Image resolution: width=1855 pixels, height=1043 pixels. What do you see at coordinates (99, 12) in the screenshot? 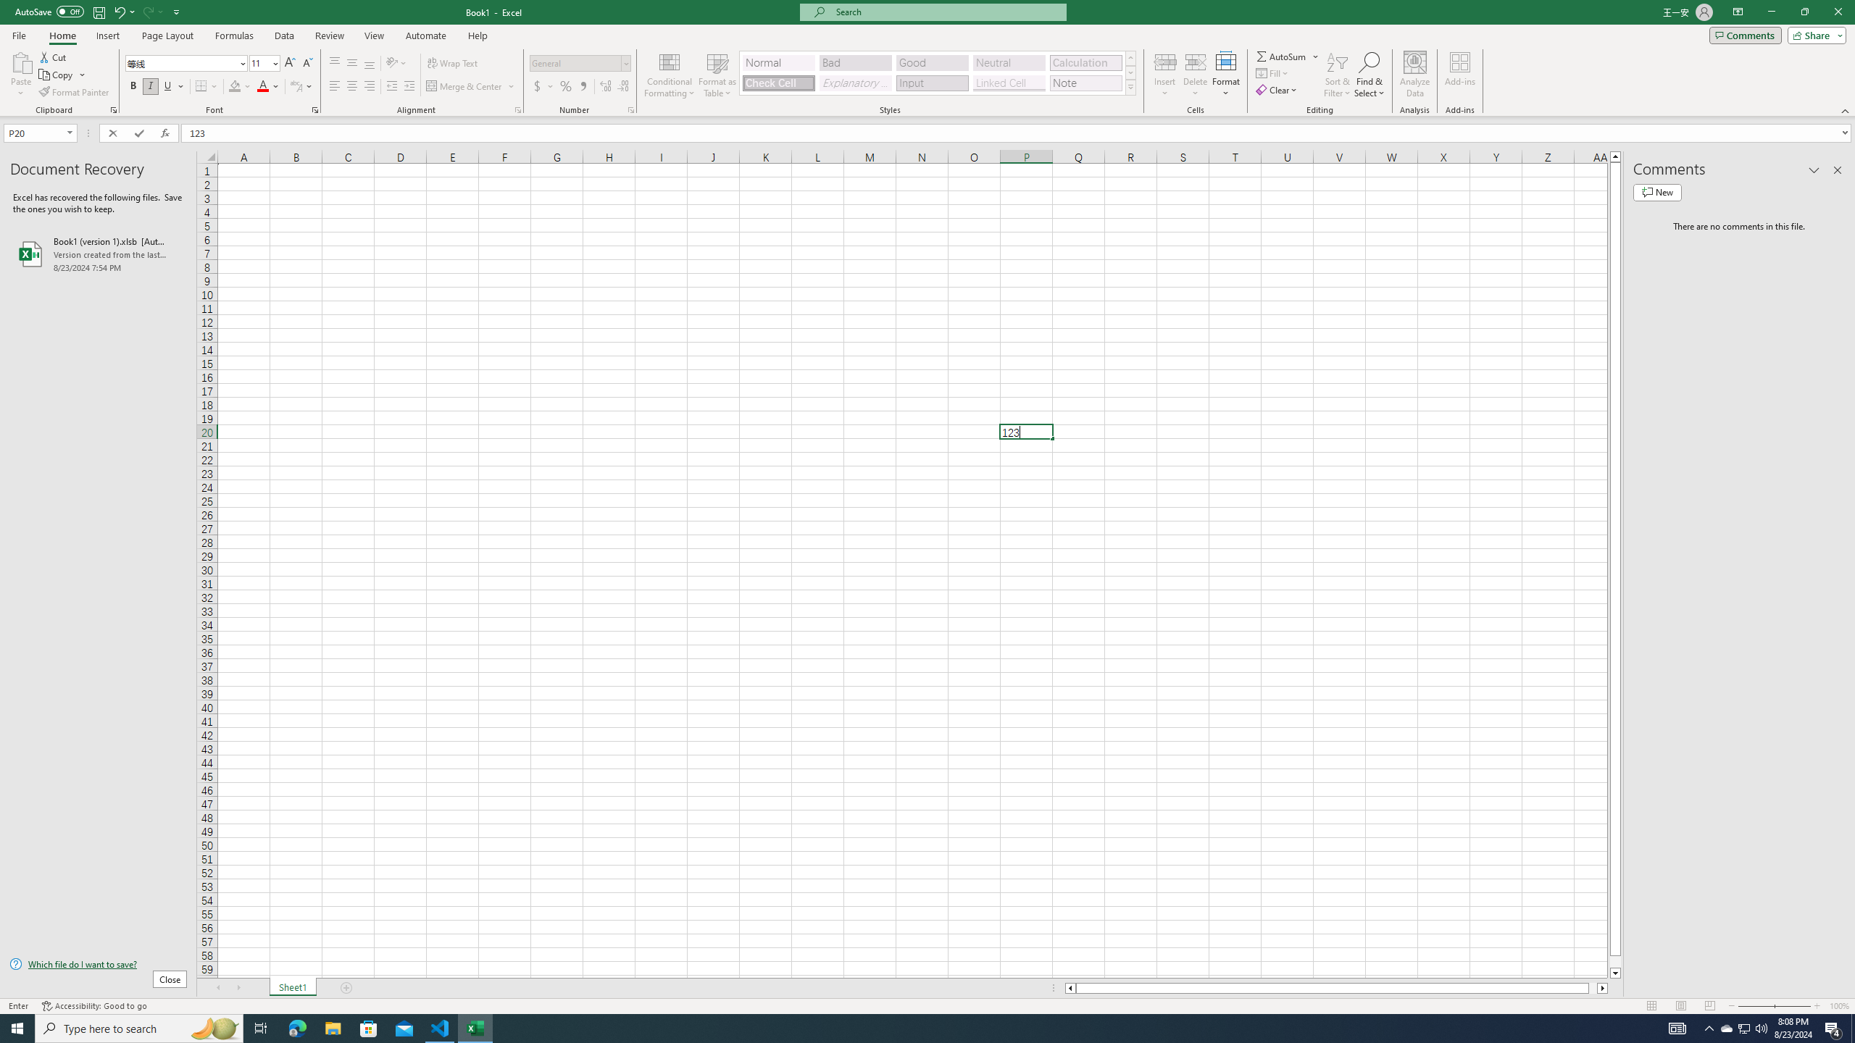
I see `Quick Access Toolbar` at bounding box center [99, 12].